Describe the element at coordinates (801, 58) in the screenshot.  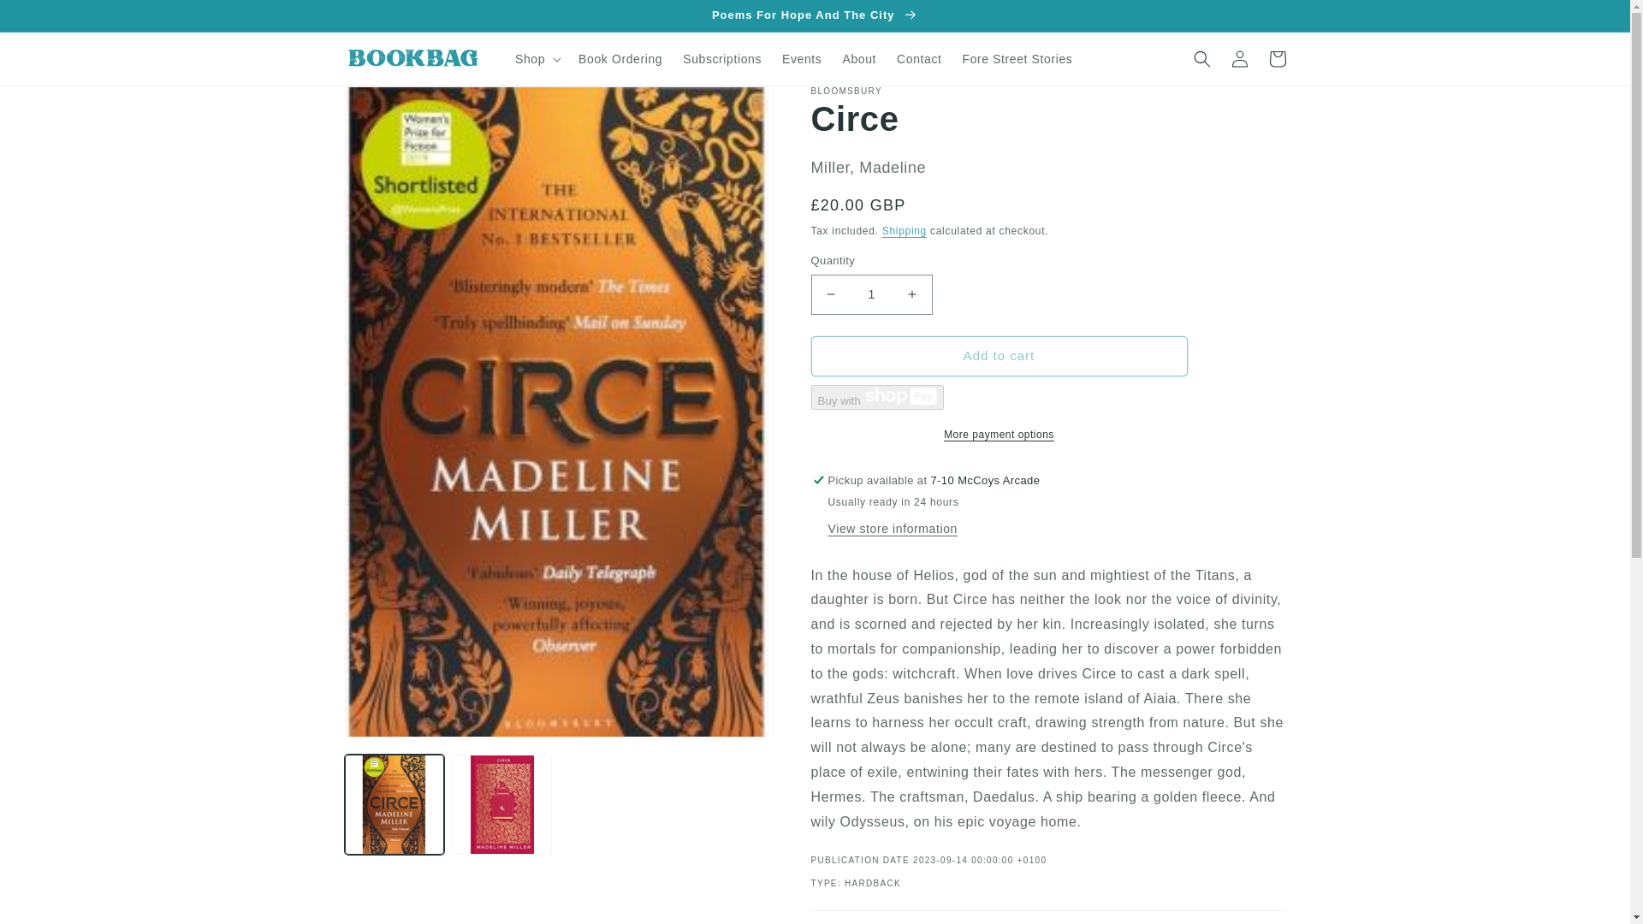
I see `Events` at that location.